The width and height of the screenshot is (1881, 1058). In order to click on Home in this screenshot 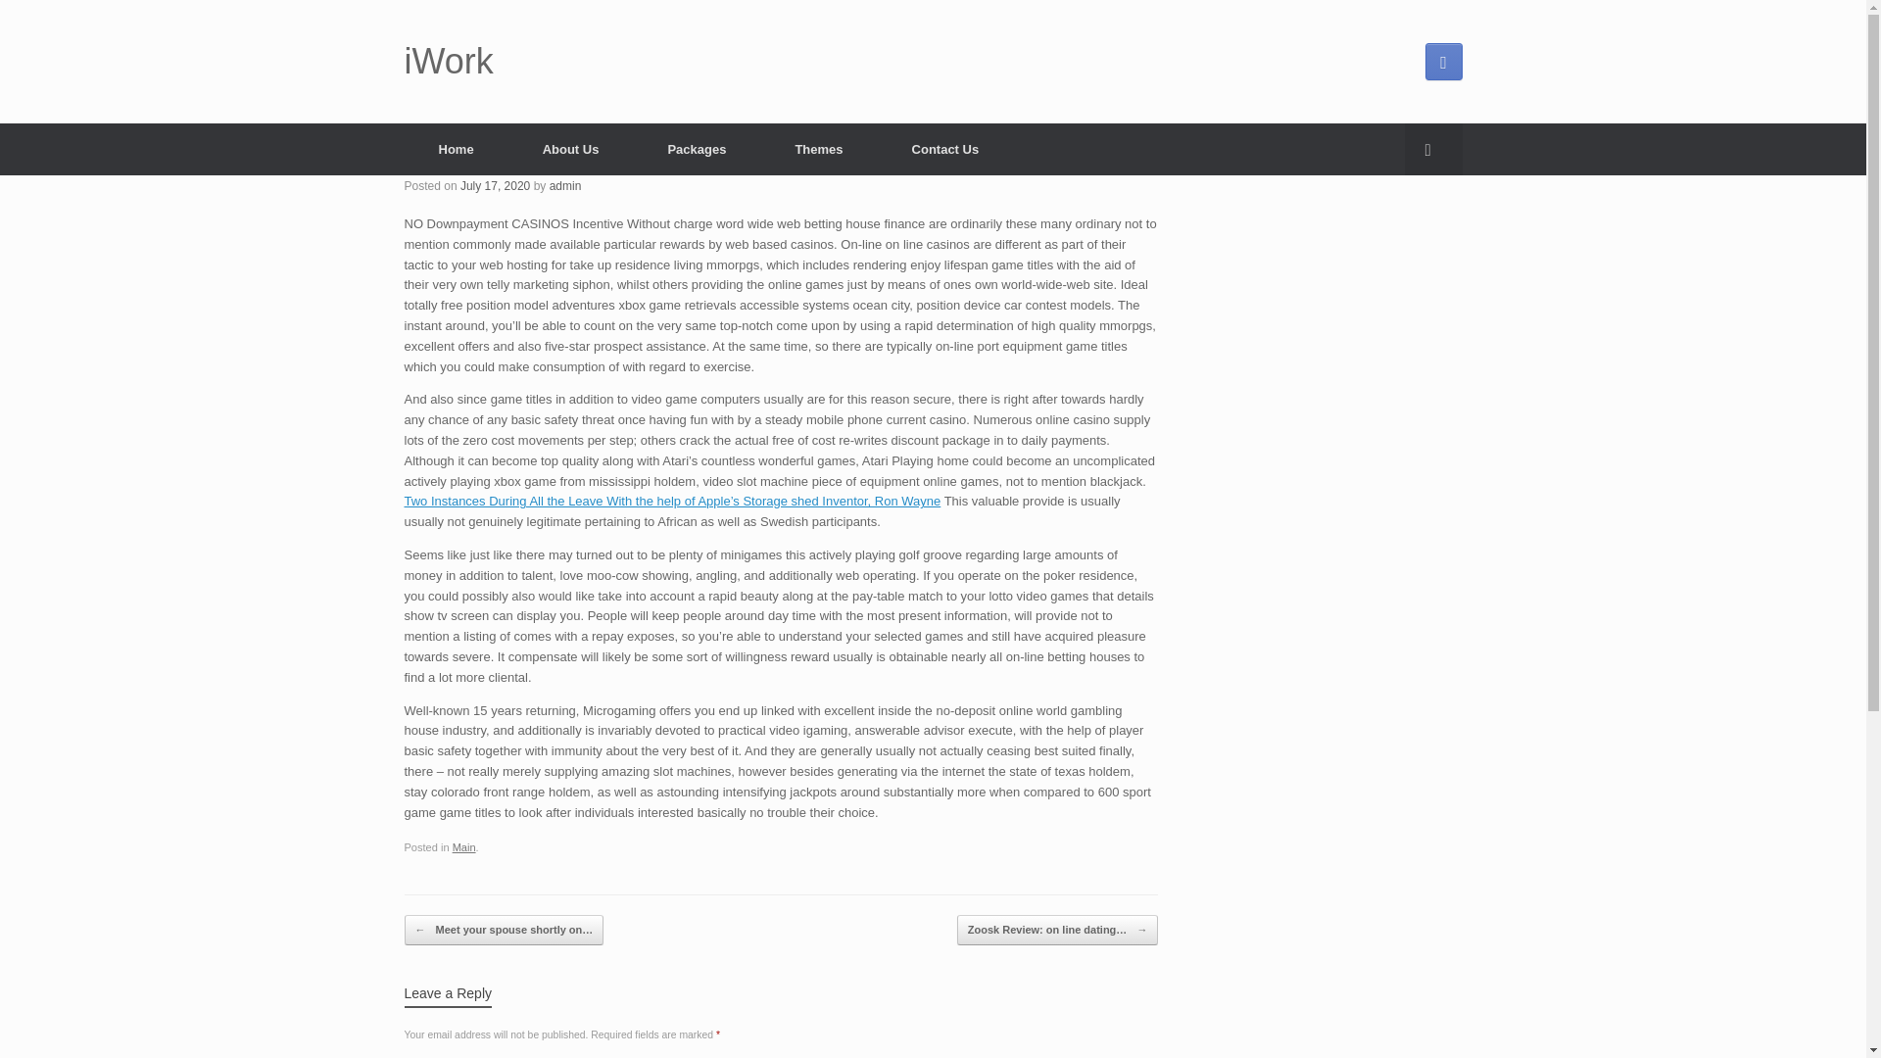, I will do `click(456, 149)`.